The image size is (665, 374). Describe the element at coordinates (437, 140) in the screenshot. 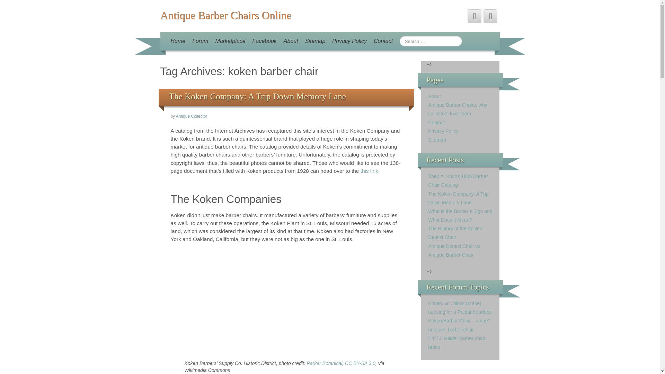

I see `Sitemap` at that location.